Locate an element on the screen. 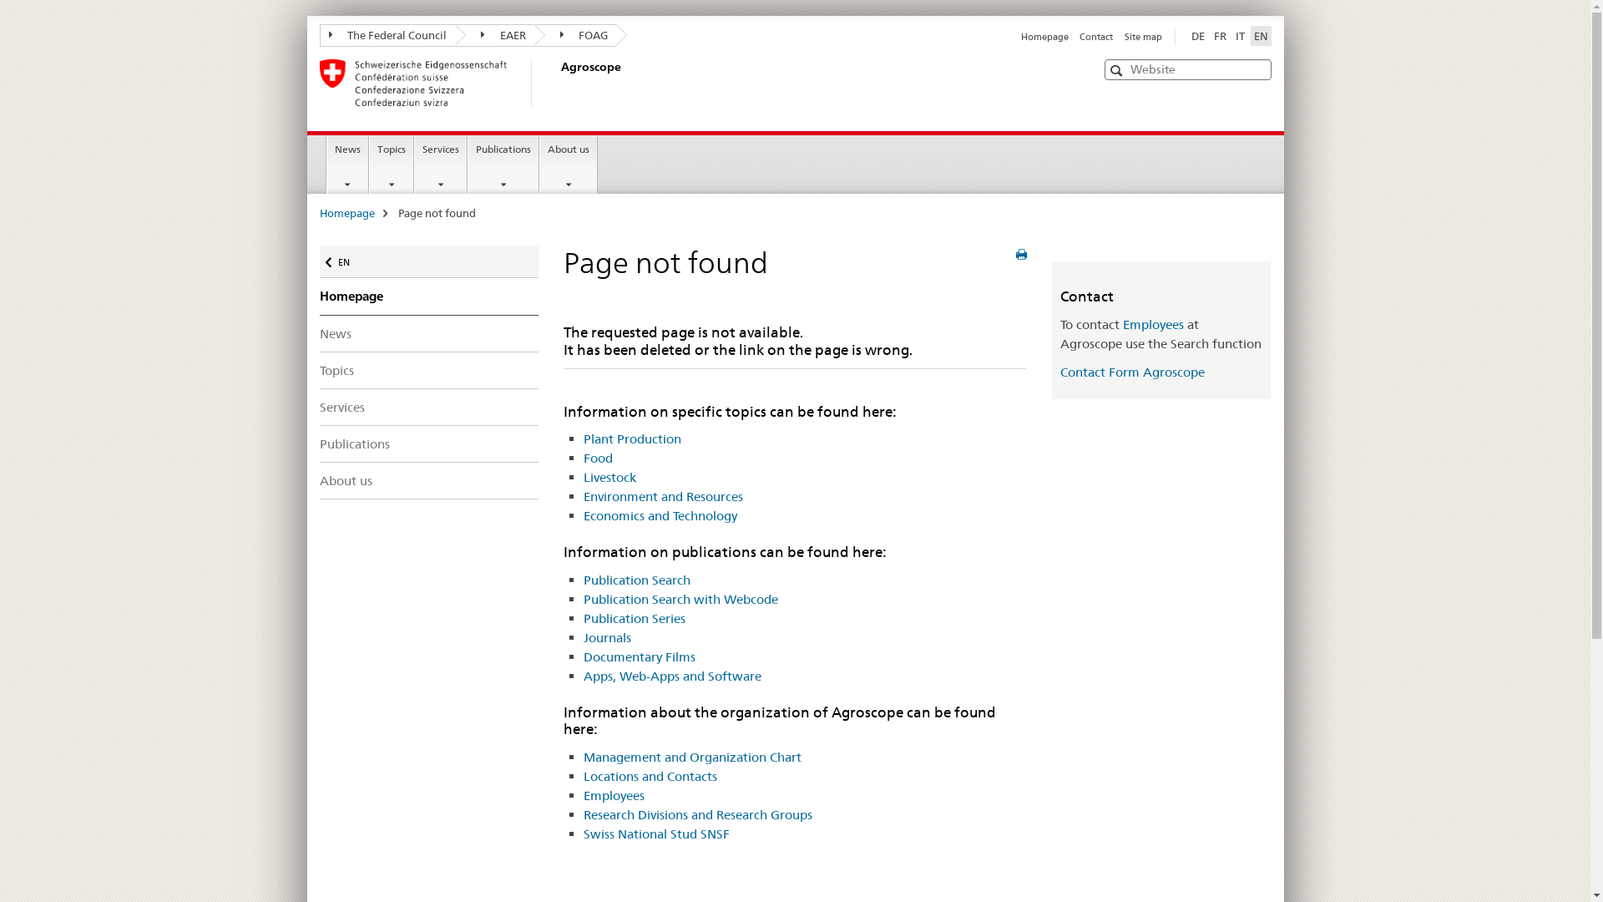 The width and height of the screenshot is (1603, 902). Management and Organization Chart is located at coordinates (691, 757).